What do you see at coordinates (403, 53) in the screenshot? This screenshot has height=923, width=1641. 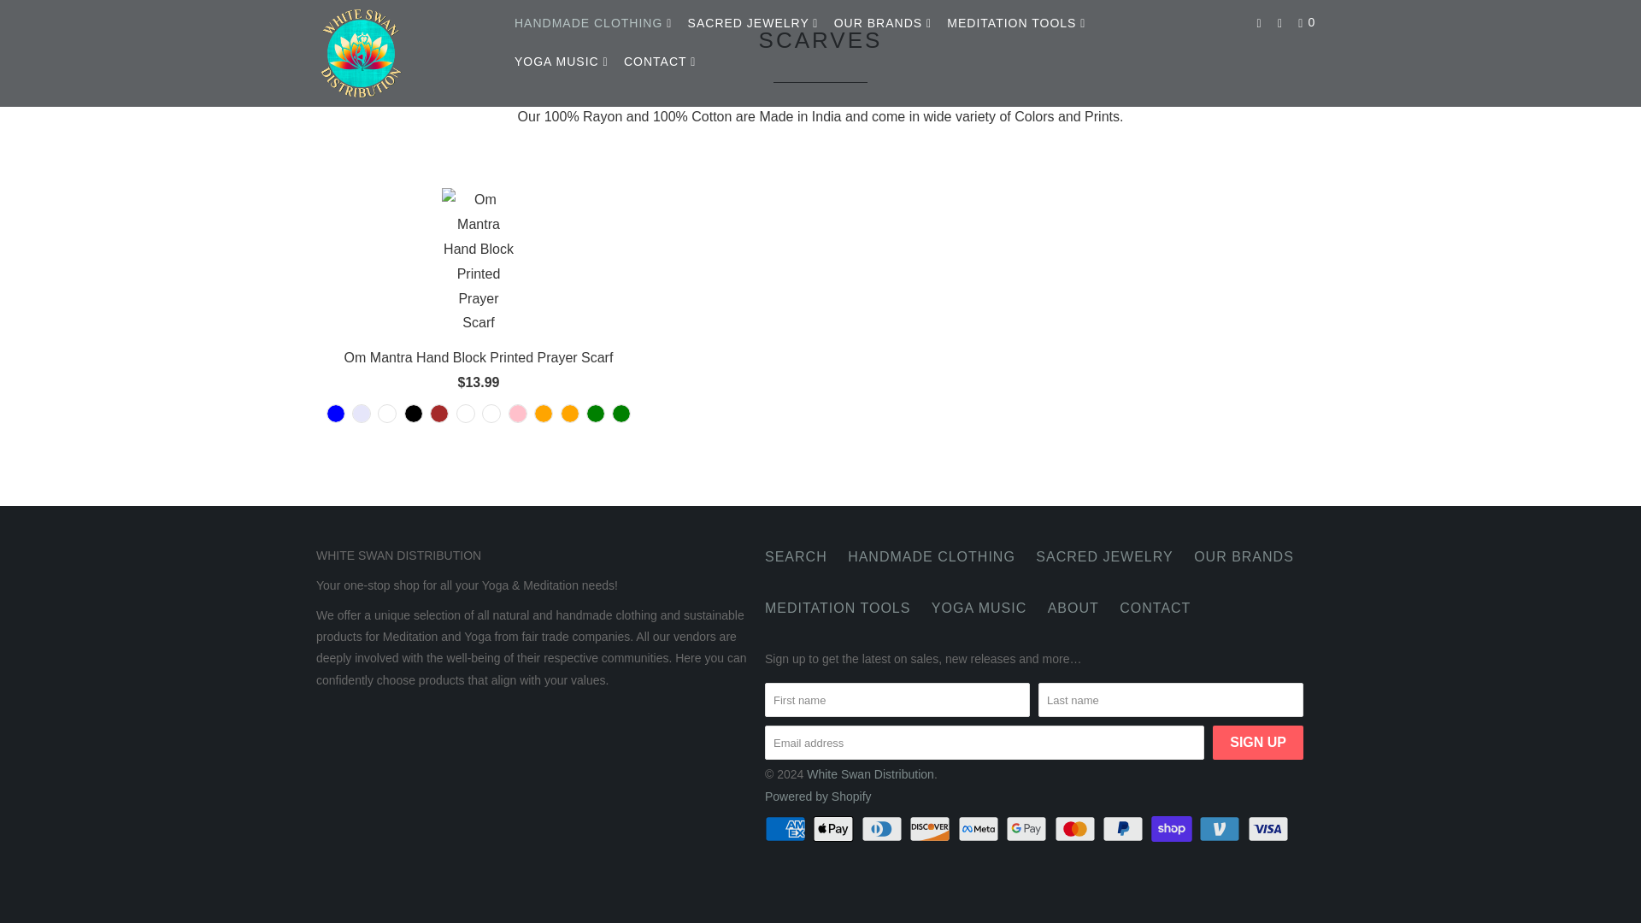 I see `White Swan Distribution` at bounding box center [403, 53].